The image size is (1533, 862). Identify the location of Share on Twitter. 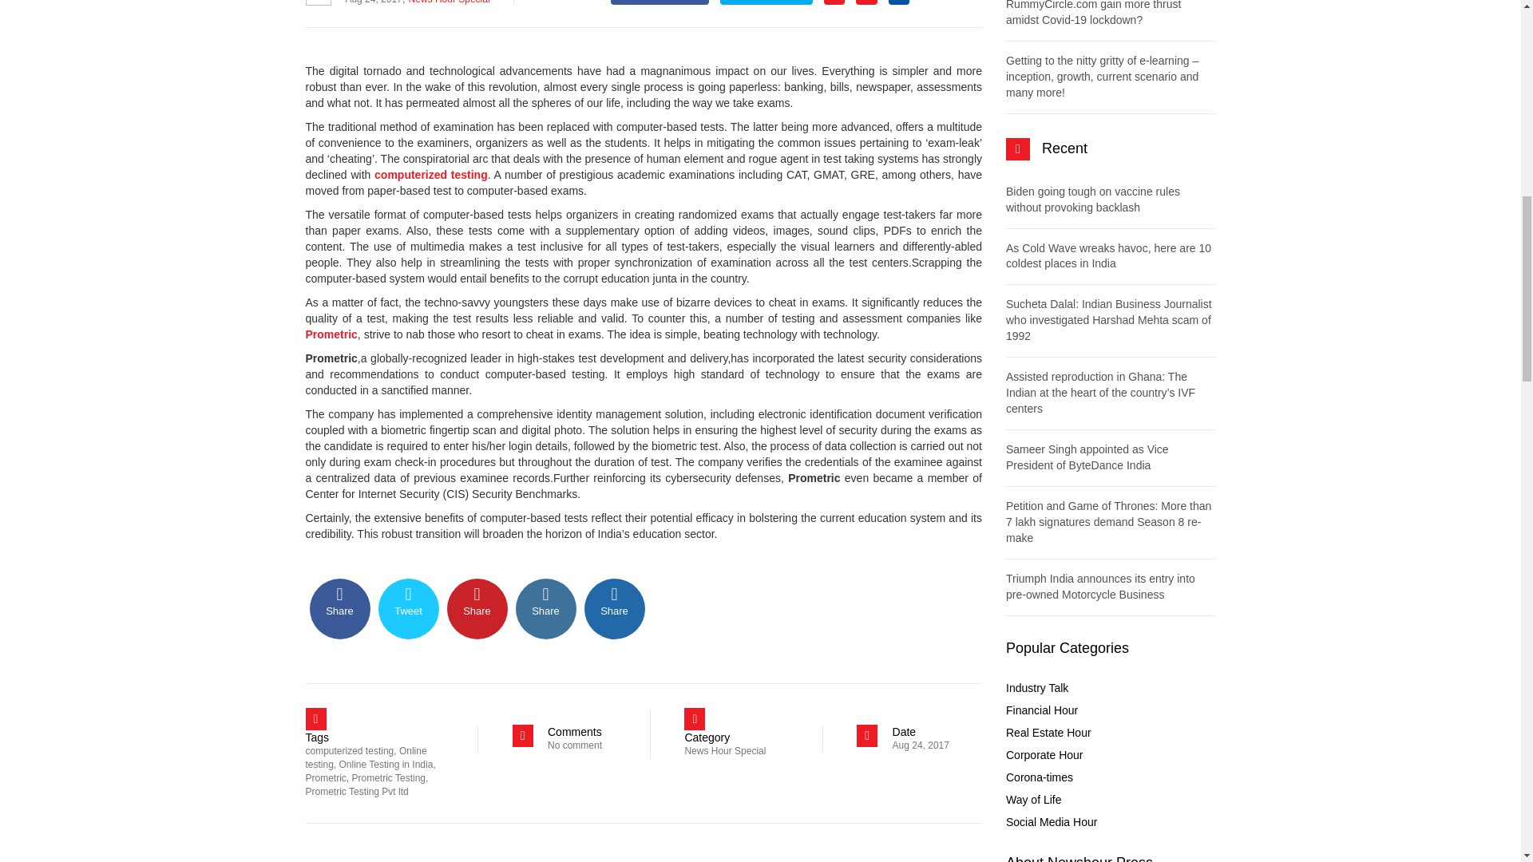
(409, 608).